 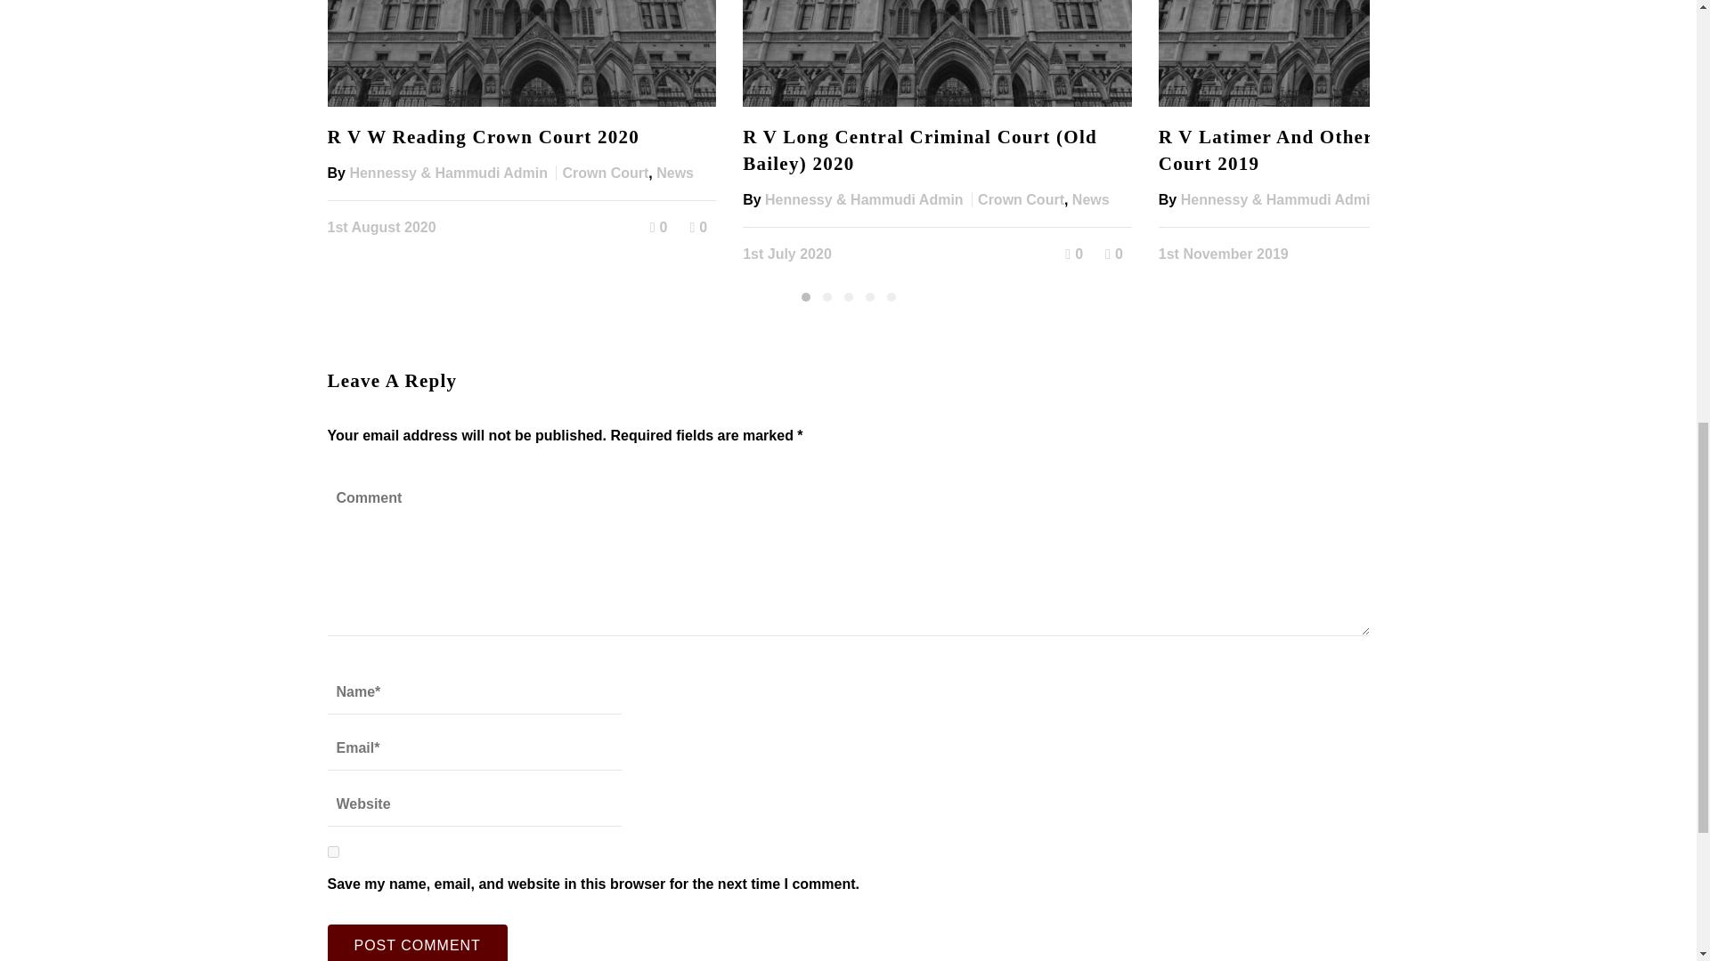 I want to click on yes, so click(x=333, y=852).